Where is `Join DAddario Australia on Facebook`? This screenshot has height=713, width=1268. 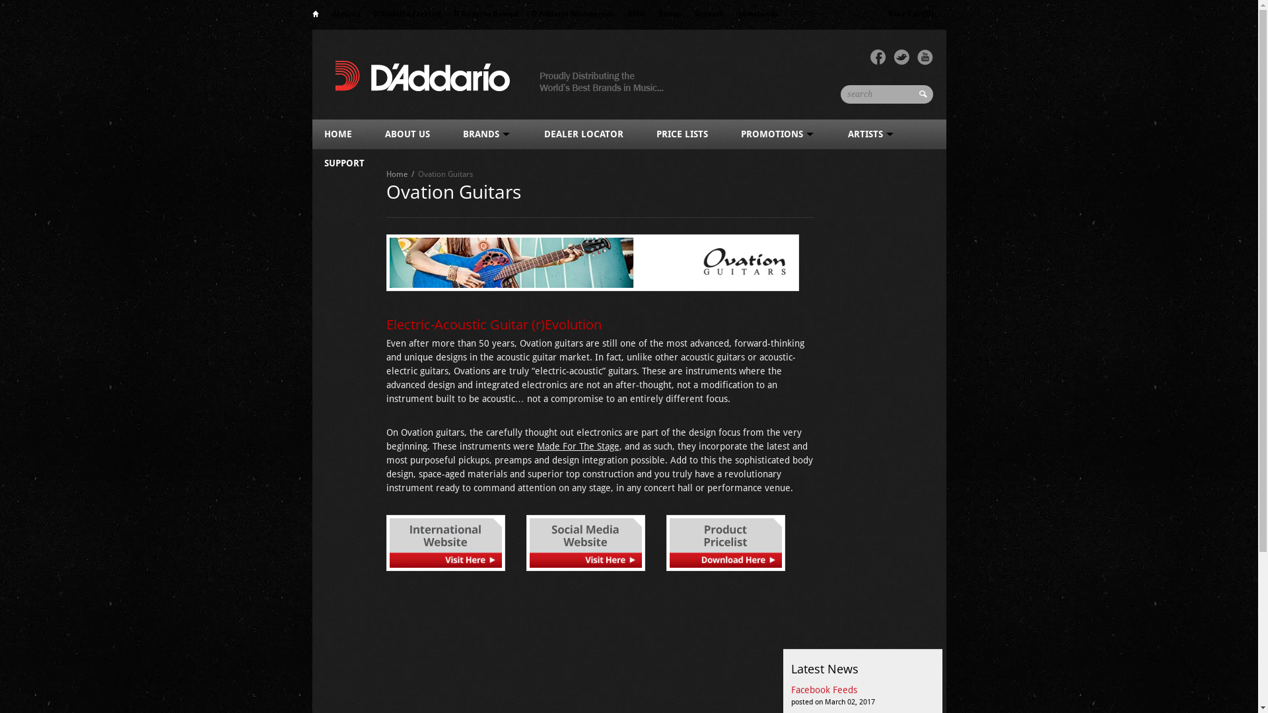
Join DAddario Australia on Facebook is located at coordinates (878, 57).